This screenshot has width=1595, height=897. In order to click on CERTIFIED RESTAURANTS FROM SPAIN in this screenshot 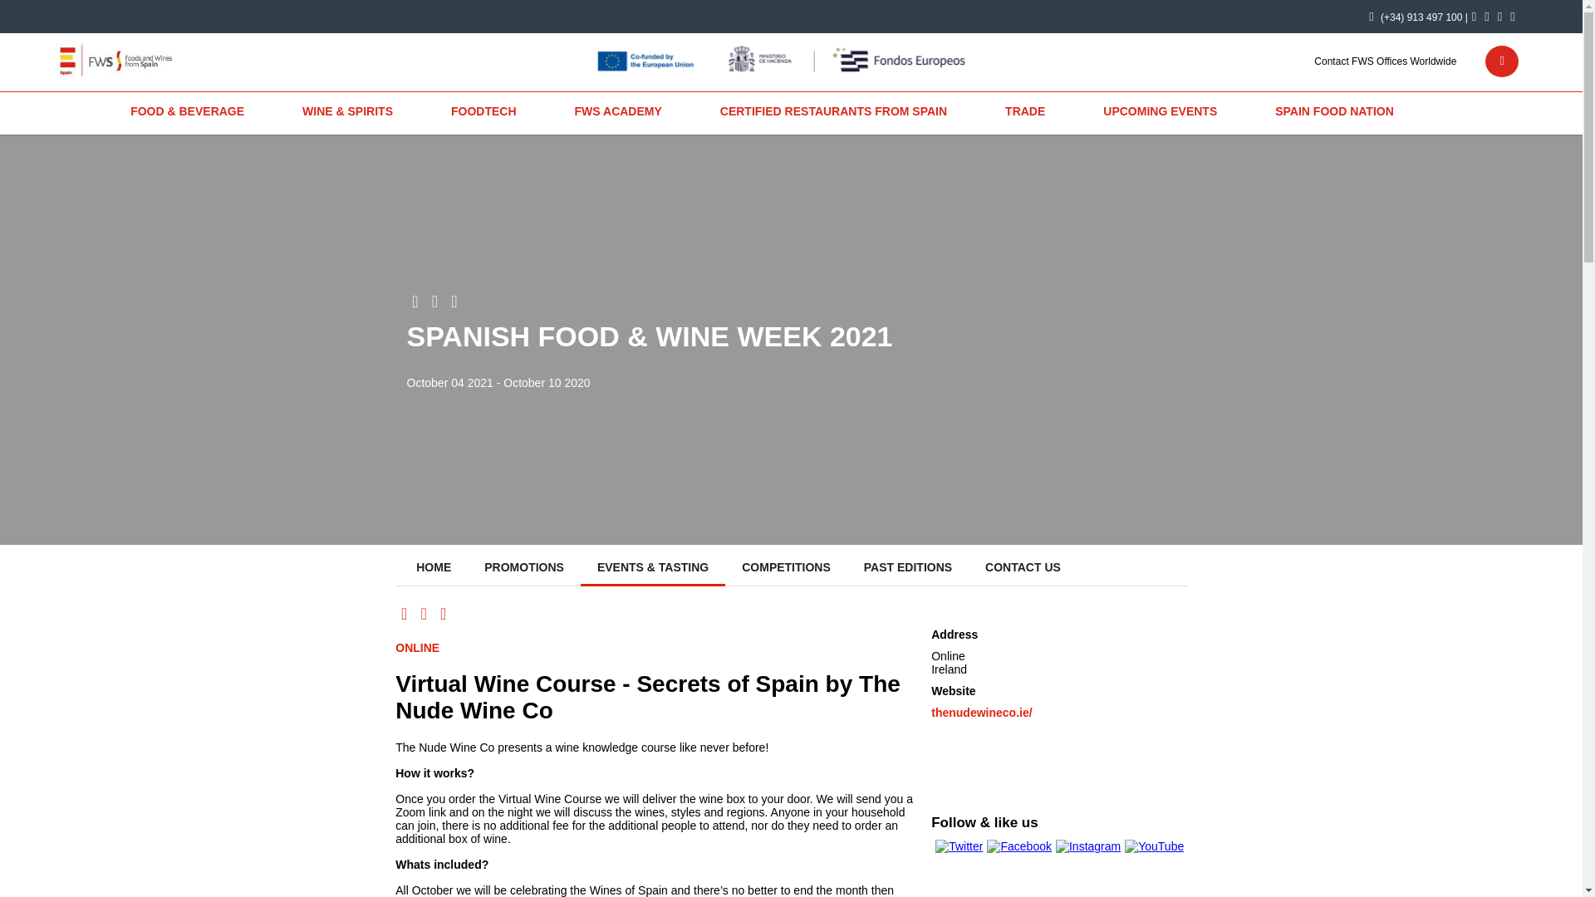, I will do `click(834, 111)`.